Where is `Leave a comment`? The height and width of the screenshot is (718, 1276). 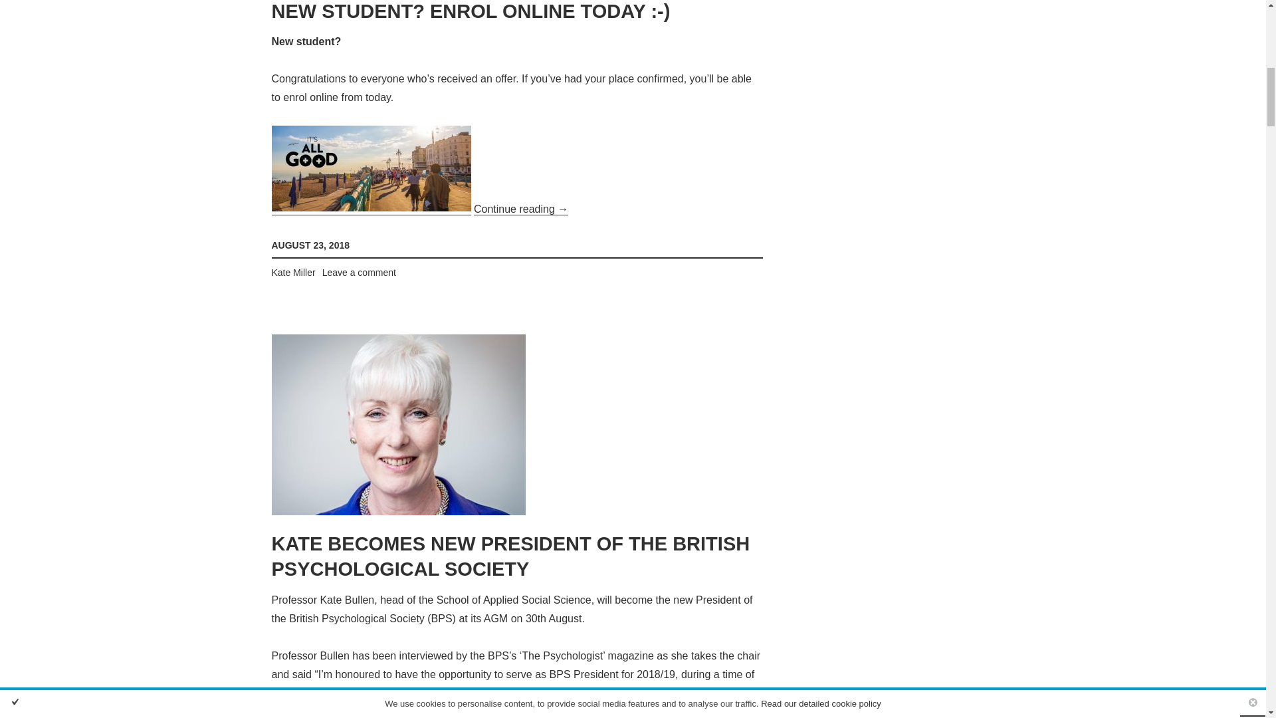 Leave a comment is located at coordinates (359, 272).